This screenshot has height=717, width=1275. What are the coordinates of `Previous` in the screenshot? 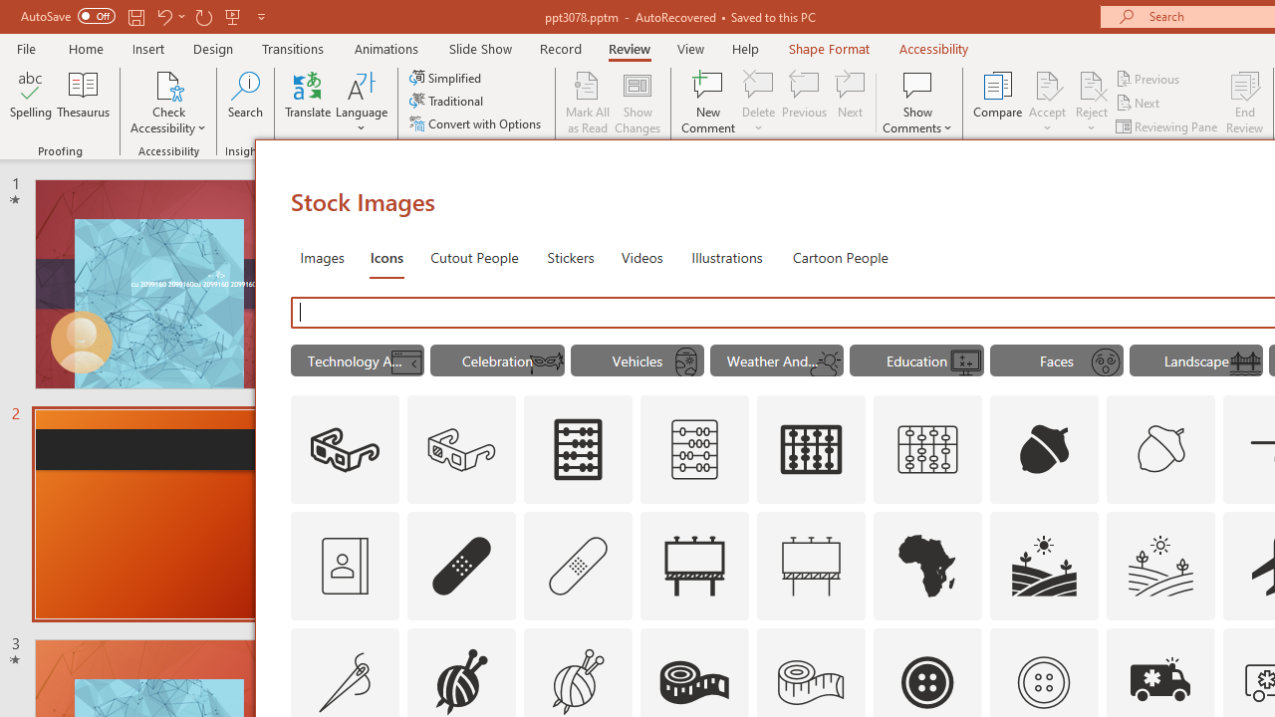 It's located at (1149, 78).